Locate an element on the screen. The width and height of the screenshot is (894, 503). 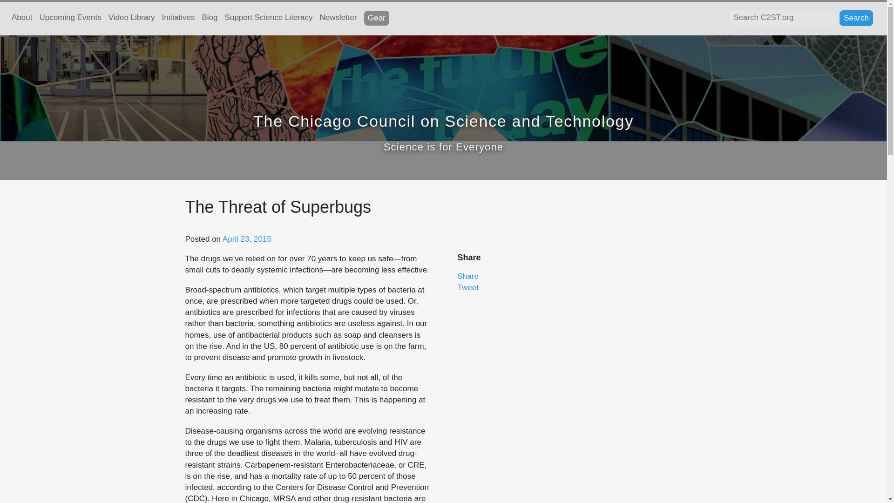
Search is located at coordinates (856, 18).